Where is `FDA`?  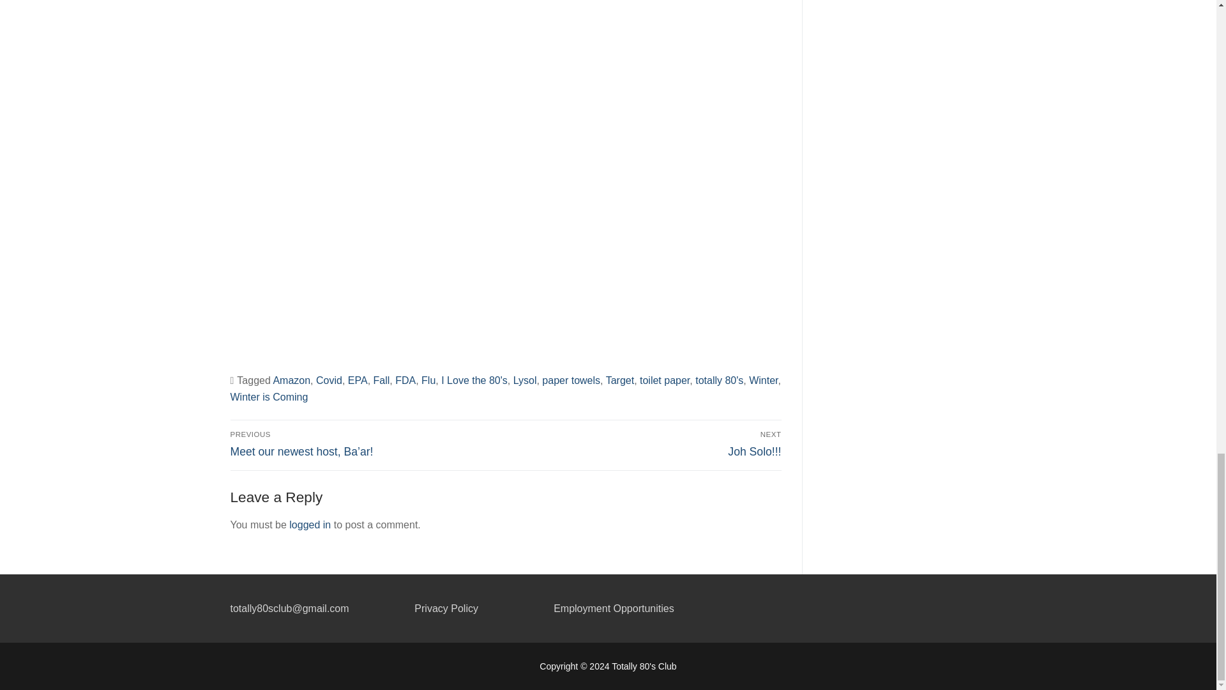 FDA is located at coordinates (405, 380).